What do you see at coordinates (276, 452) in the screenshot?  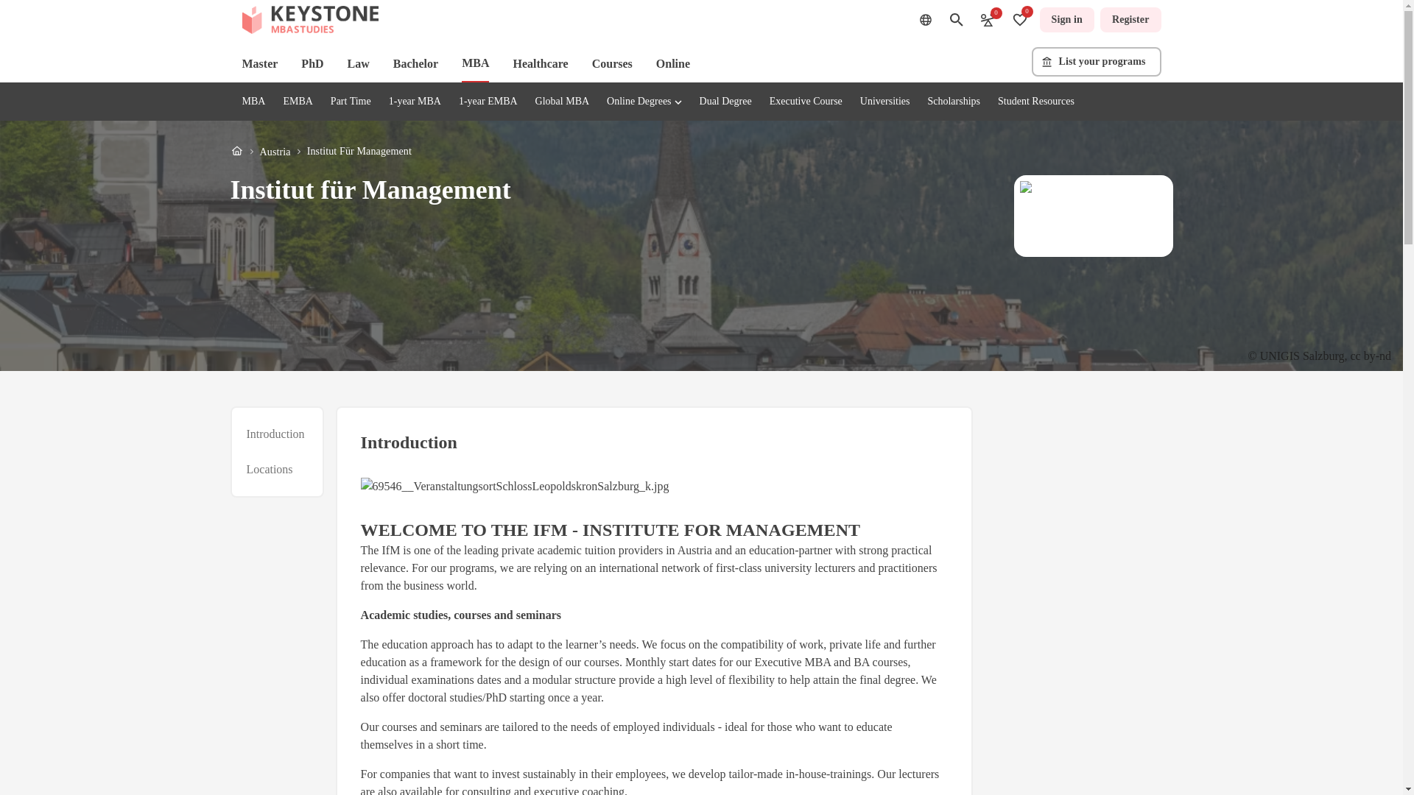 I see `Dual Degree` at bounding box center [276, 452].